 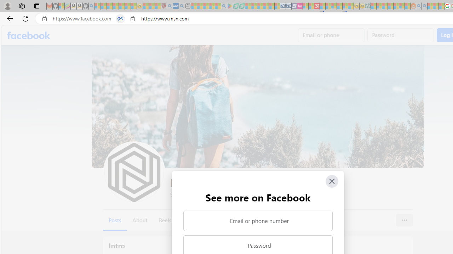 What do you see at coordinates (331, 35) in the screenshot?
I see `Email or phone` at bounding box center [331, 35].